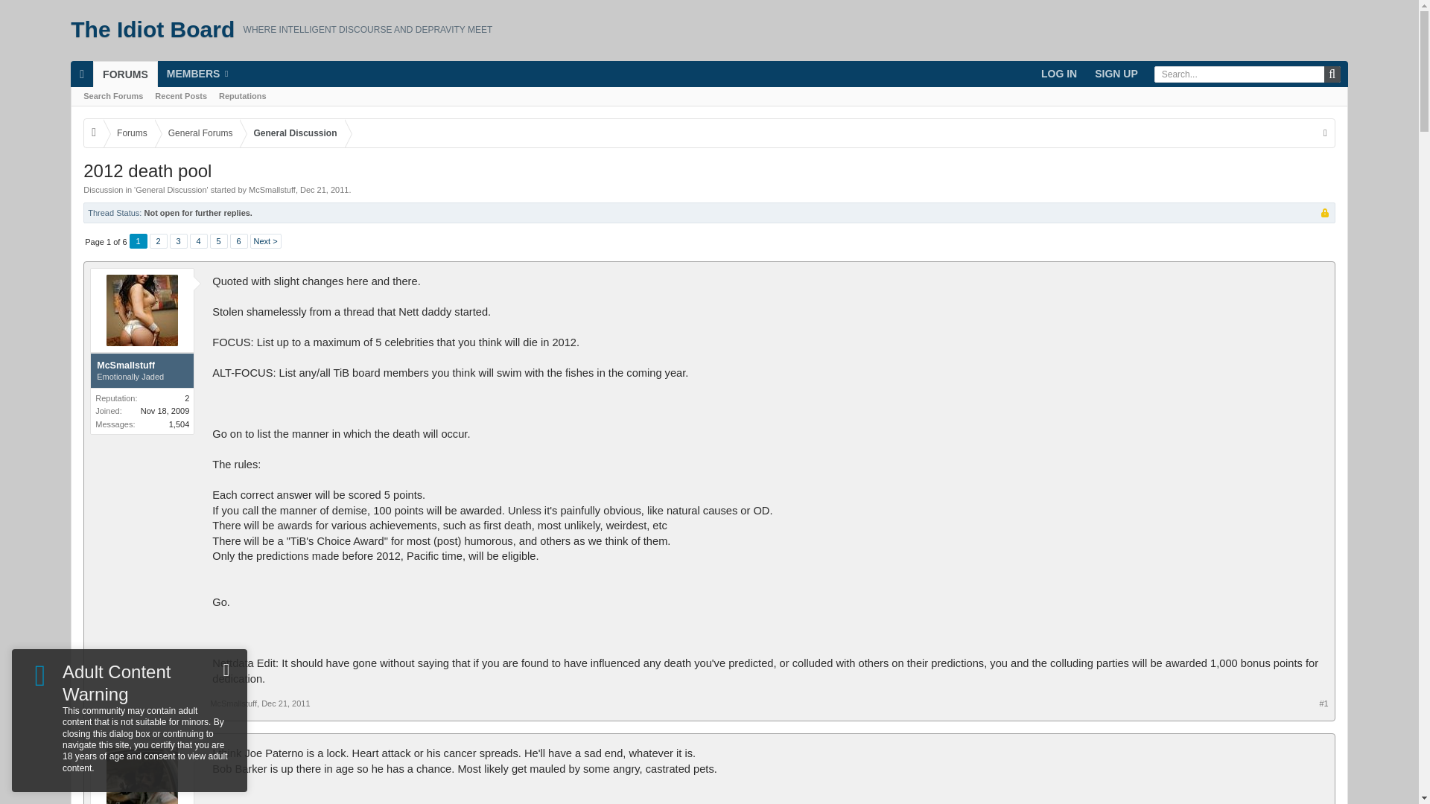 Image resolution: width=1430 pixels, height=804 pixels. I want to click on Permalink, so click(286, 703).